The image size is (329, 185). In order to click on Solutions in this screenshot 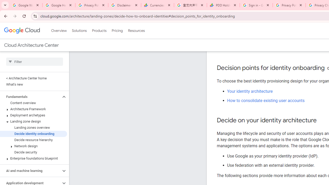, I will do `click(79, 31)`.